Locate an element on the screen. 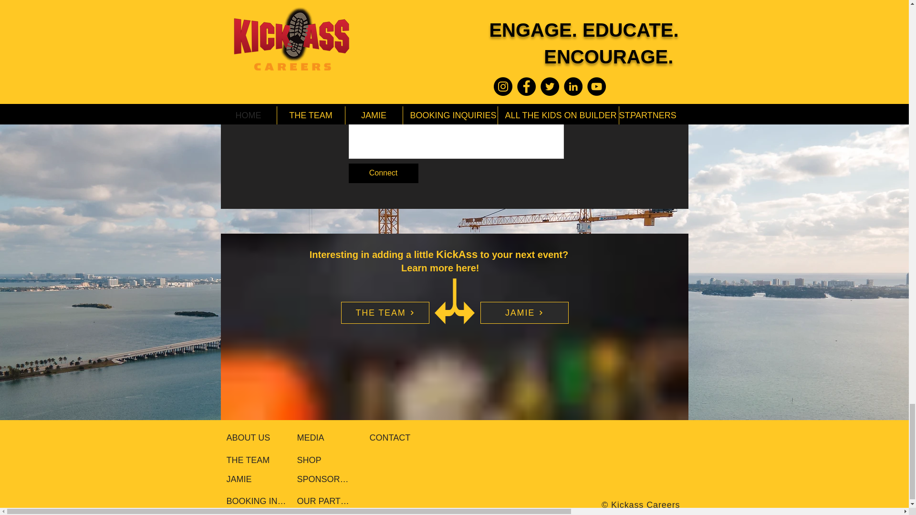  SHOP is located at coordinates (330, 460).